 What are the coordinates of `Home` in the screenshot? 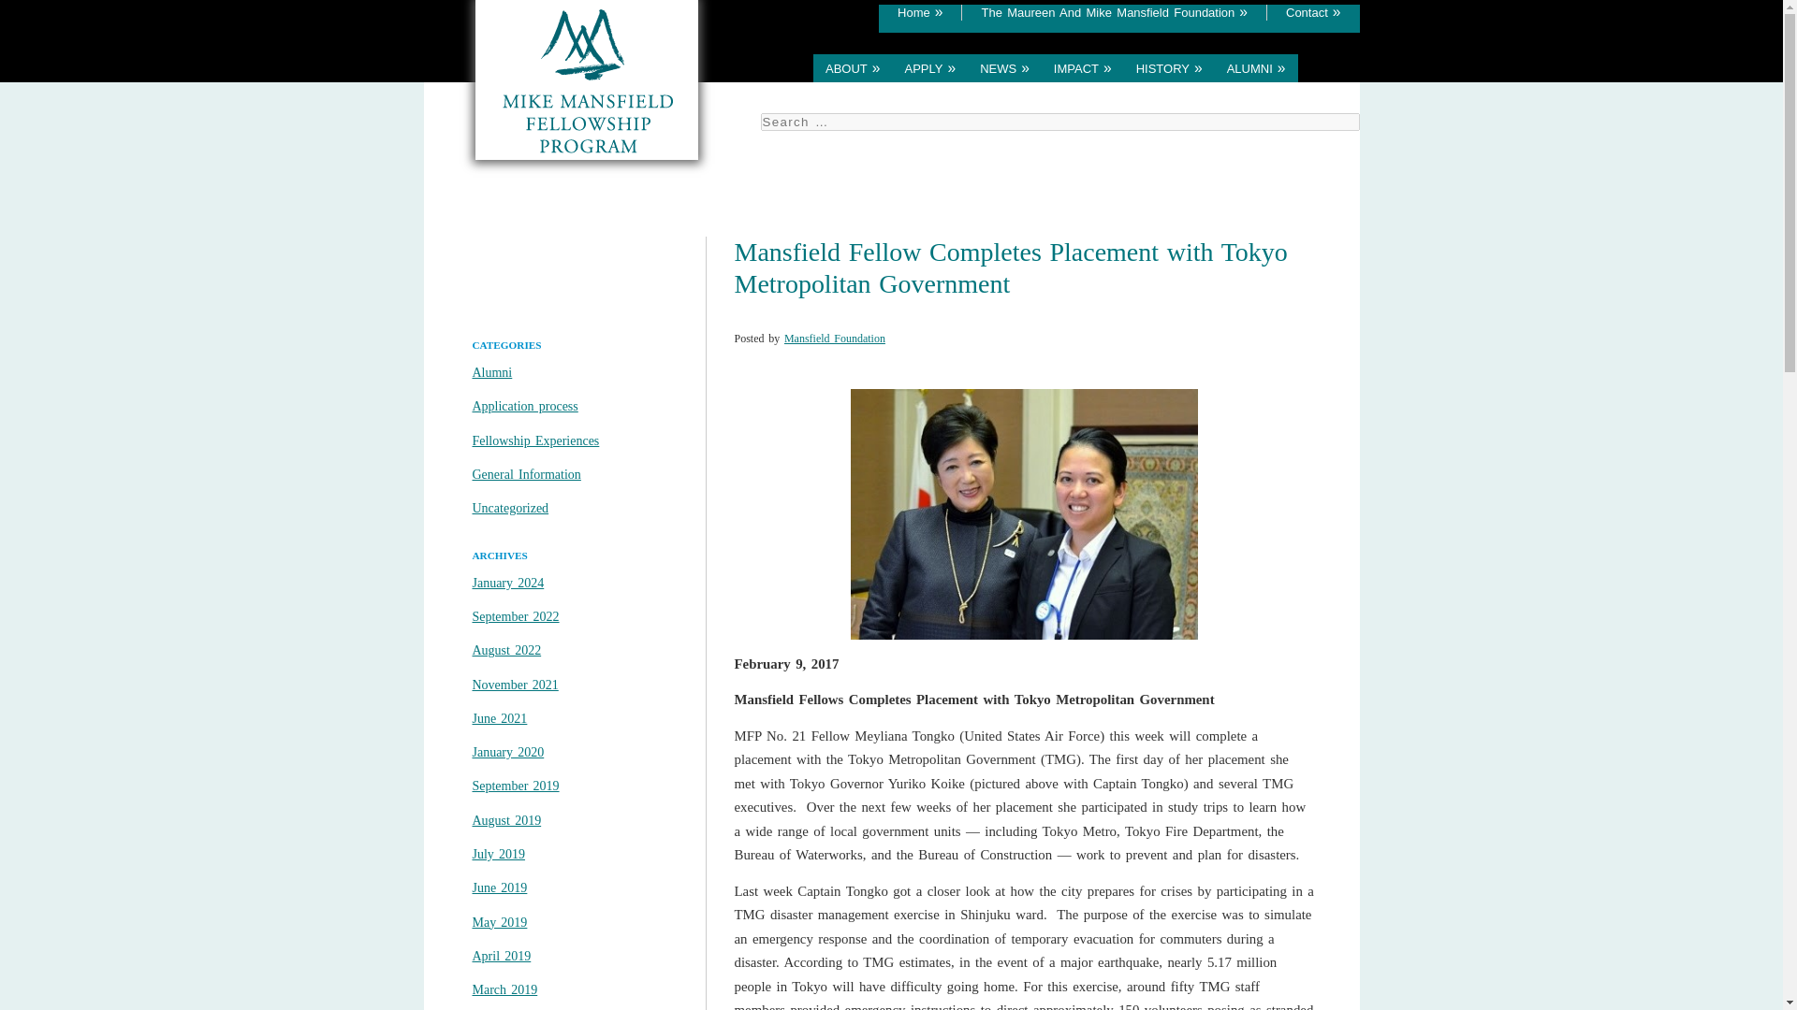 It's located at (919, 12).